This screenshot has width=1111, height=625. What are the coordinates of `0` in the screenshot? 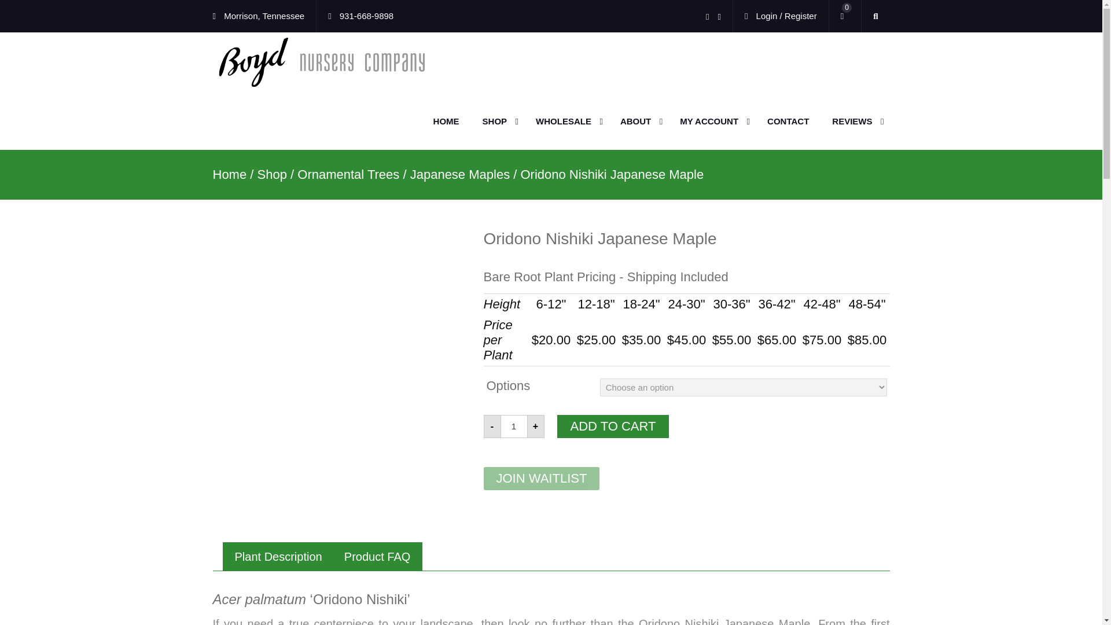 It's located at (845, 16).